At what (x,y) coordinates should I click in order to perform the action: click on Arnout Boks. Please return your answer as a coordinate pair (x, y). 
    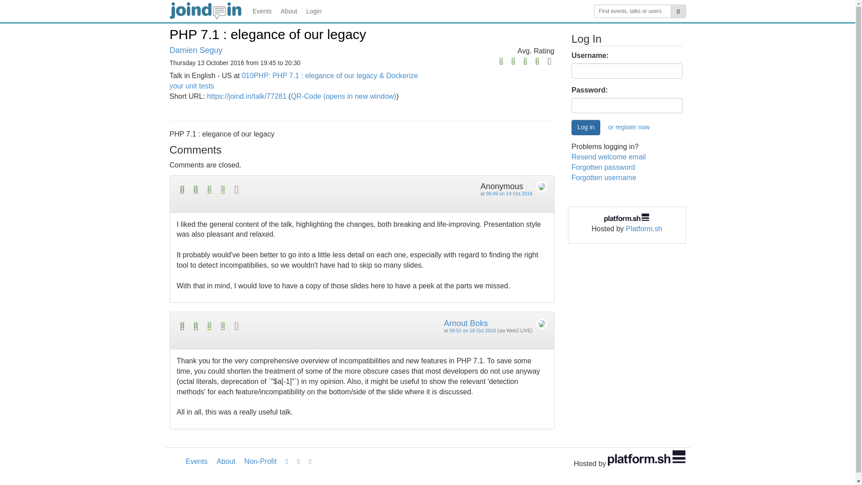
    Looking at the image, I should click on (466, 323).